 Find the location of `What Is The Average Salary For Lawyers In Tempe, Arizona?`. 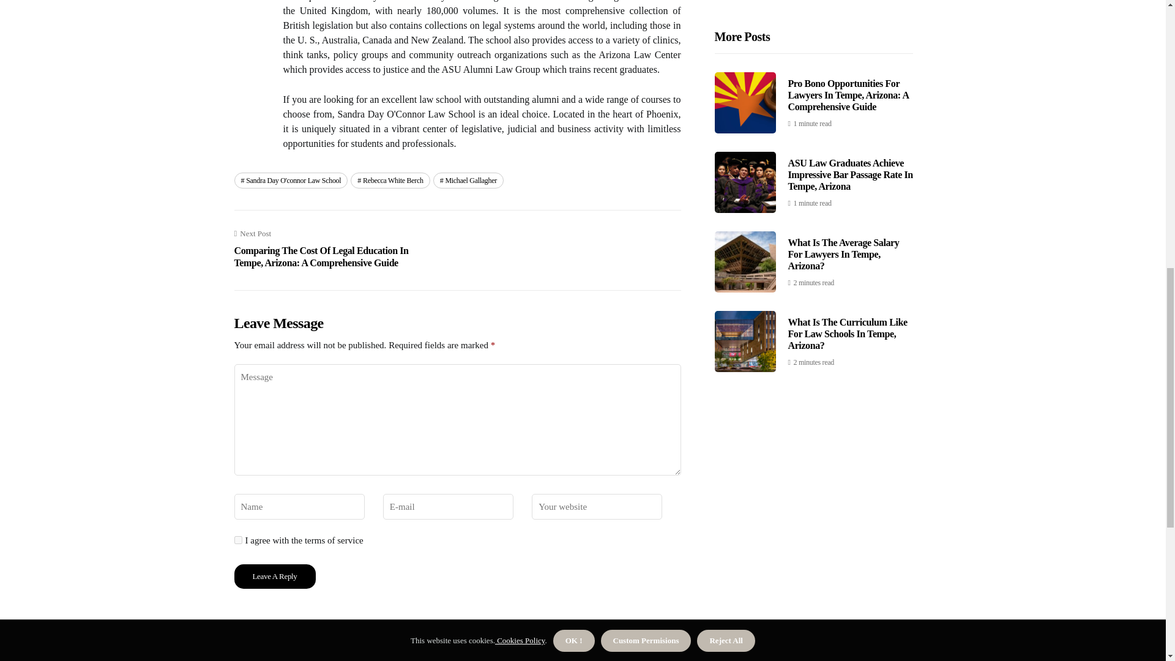

What Is The Average Salary For Lawyers In Tempe, Arizona? is located at coordinates (844, 5).